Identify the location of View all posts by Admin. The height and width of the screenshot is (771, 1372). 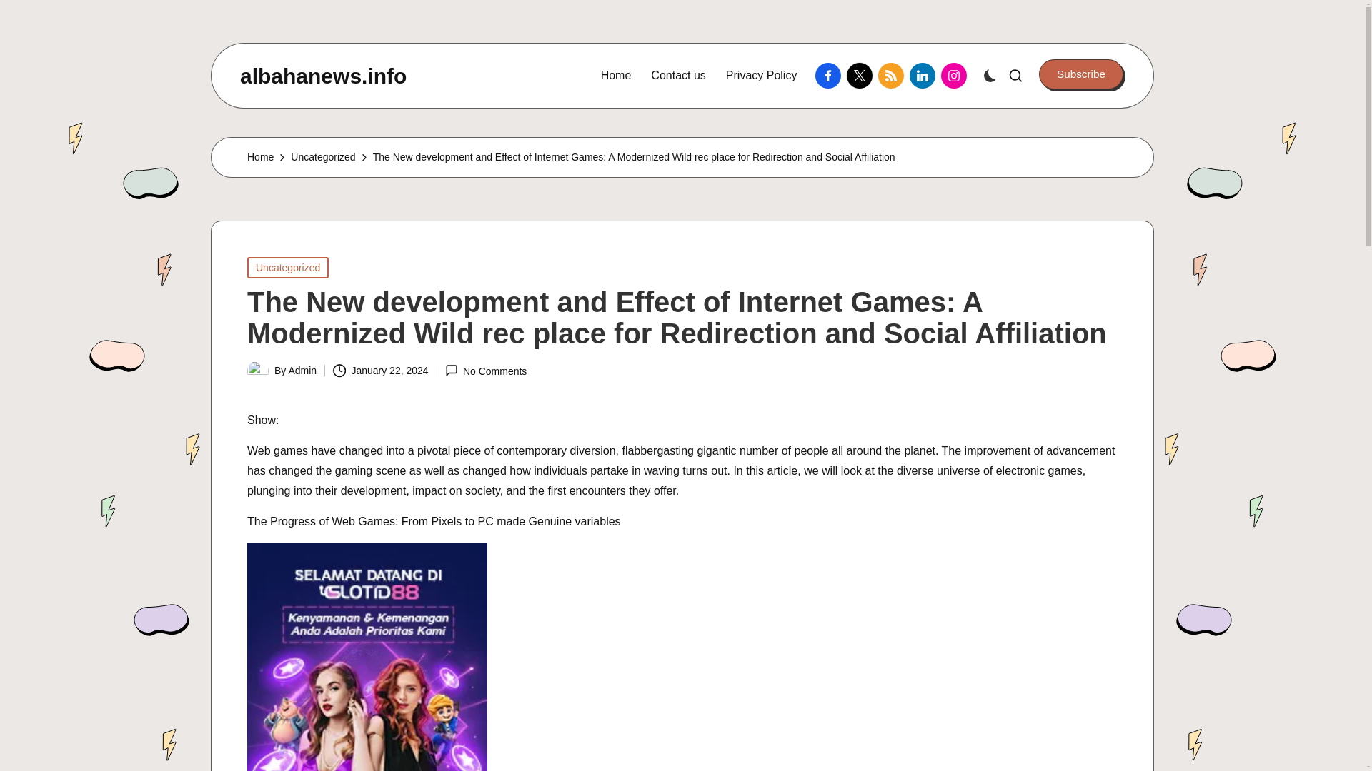
(302, 370).